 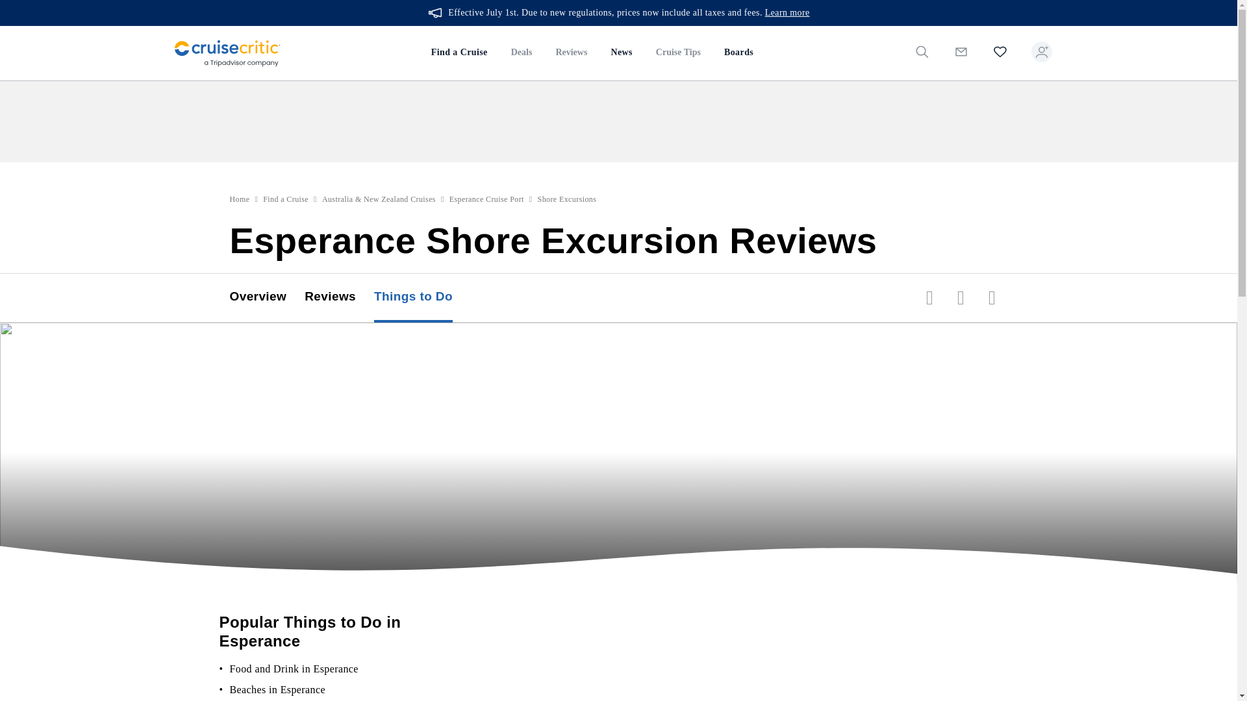 What do you see at coordinates (397, 23) in the screenshot?
I see `Learn more` at bounding box center [397, 23].